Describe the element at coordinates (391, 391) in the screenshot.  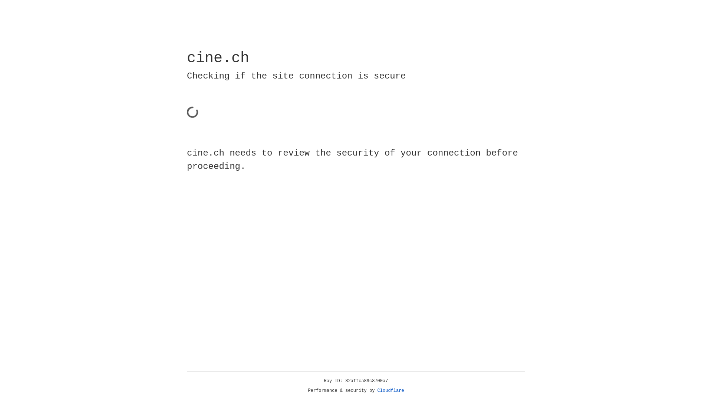
I see `Cloudflare` at that location.